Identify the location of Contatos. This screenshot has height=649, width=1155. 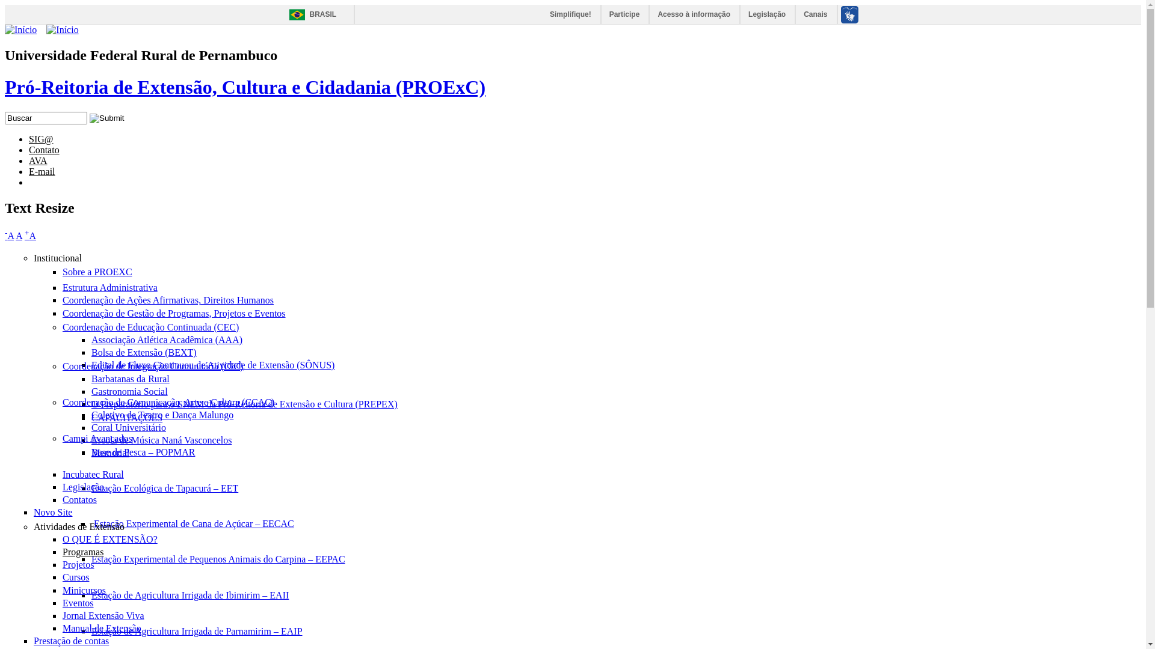
(79, 500).